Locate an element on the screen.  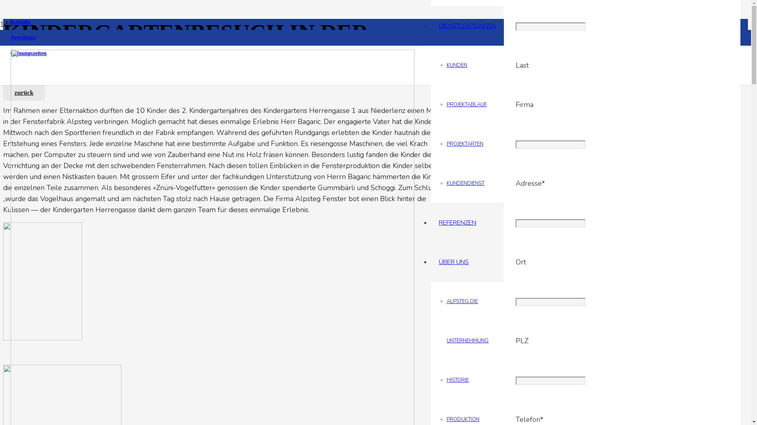
DIENSTLEISTUNGEN is located at coordinates (468, 26).